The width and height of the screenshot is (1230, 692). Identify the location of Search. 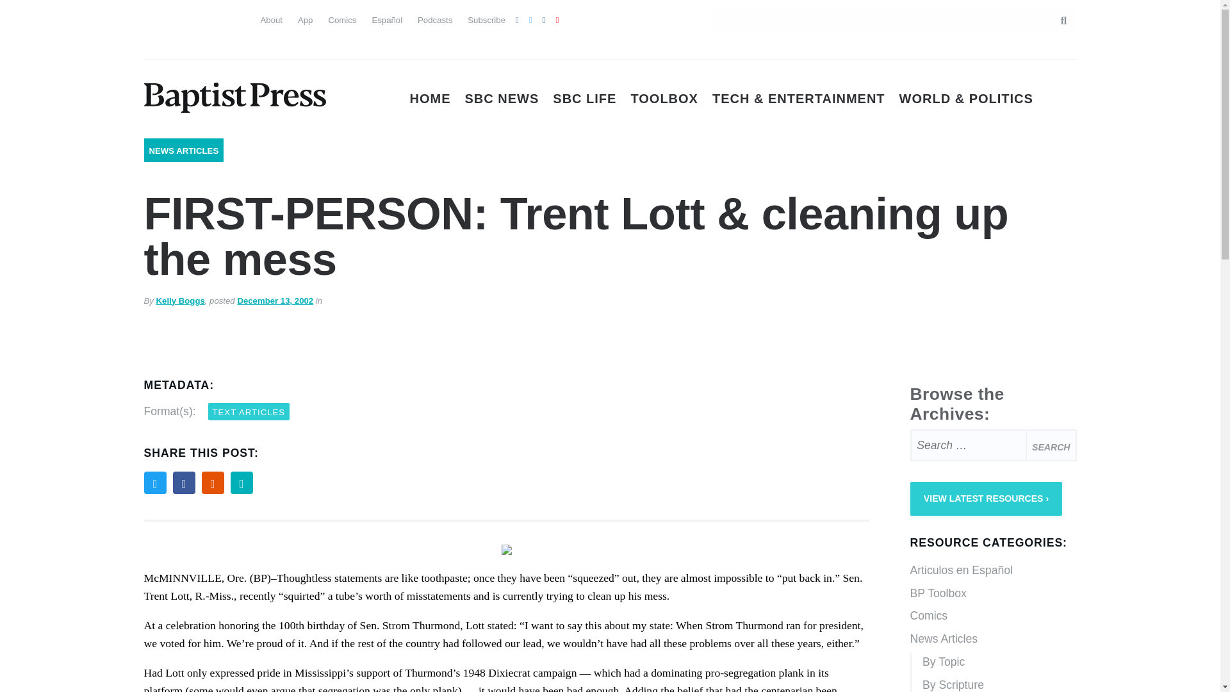
(1051, 445).